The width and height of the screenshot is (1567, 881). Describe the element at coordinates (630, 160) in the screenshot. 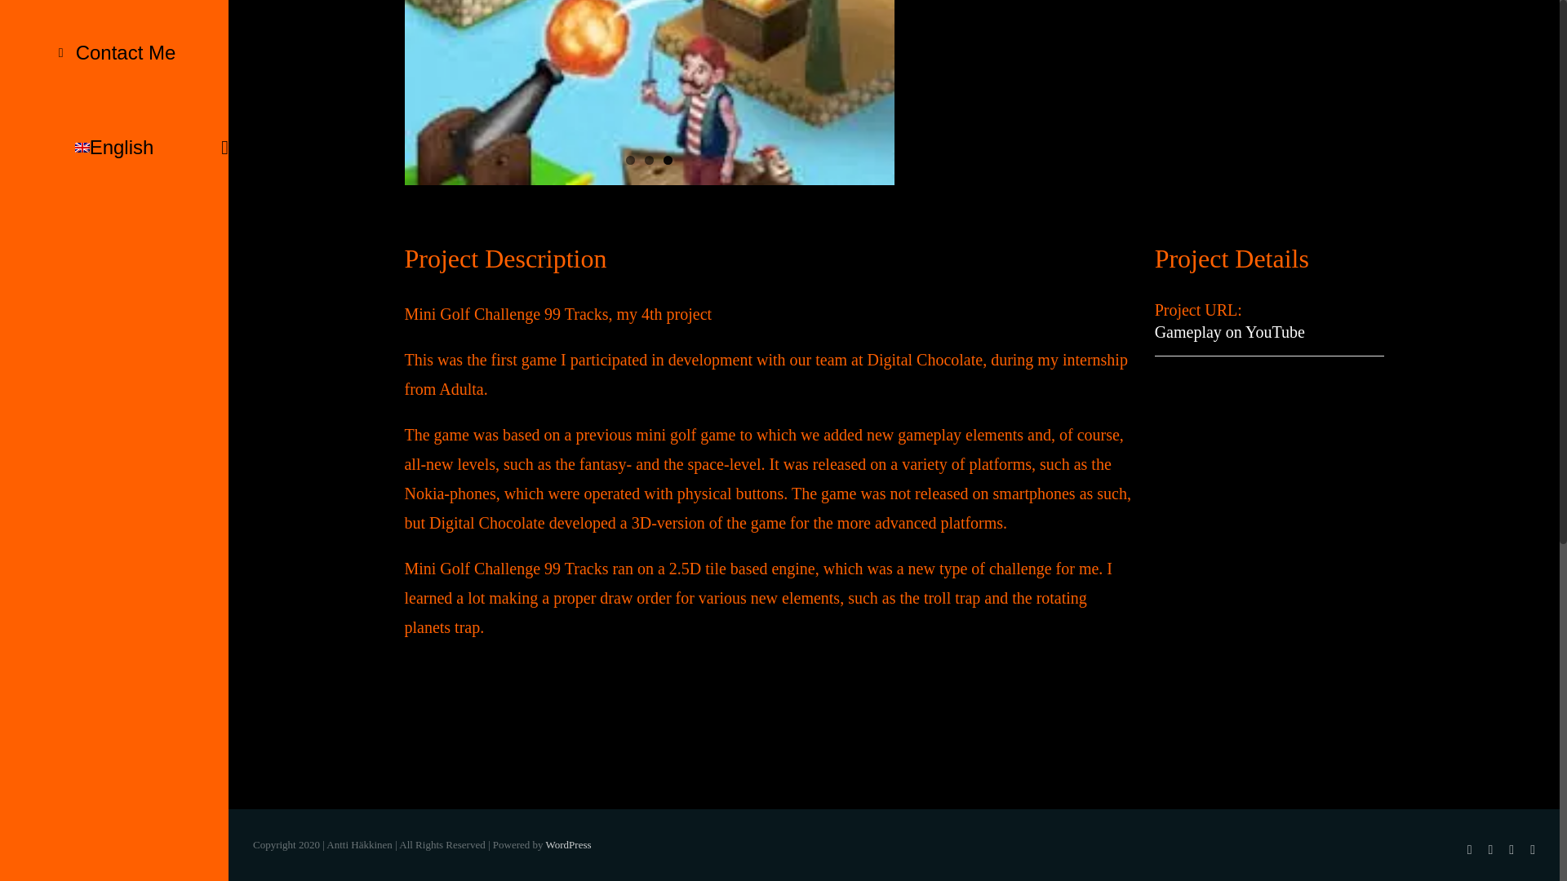

I see `1` at that location.